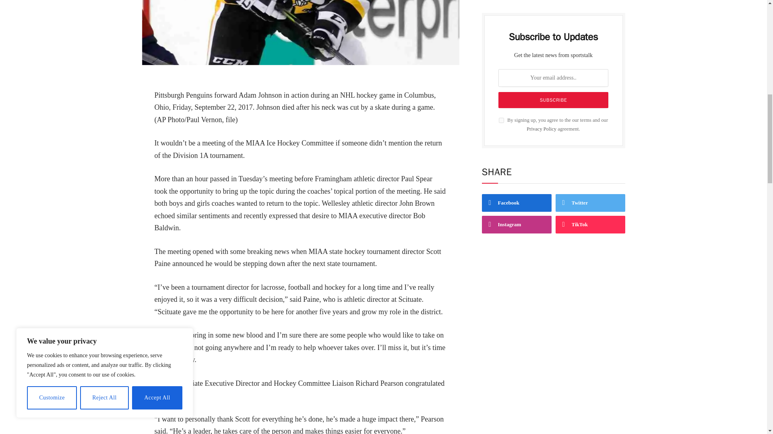 This screenshot has width=773, height=434. What do you see at coordinates (554, 100) in the screenshot?
I see `Subscribe` at bounding box center [554, 100].